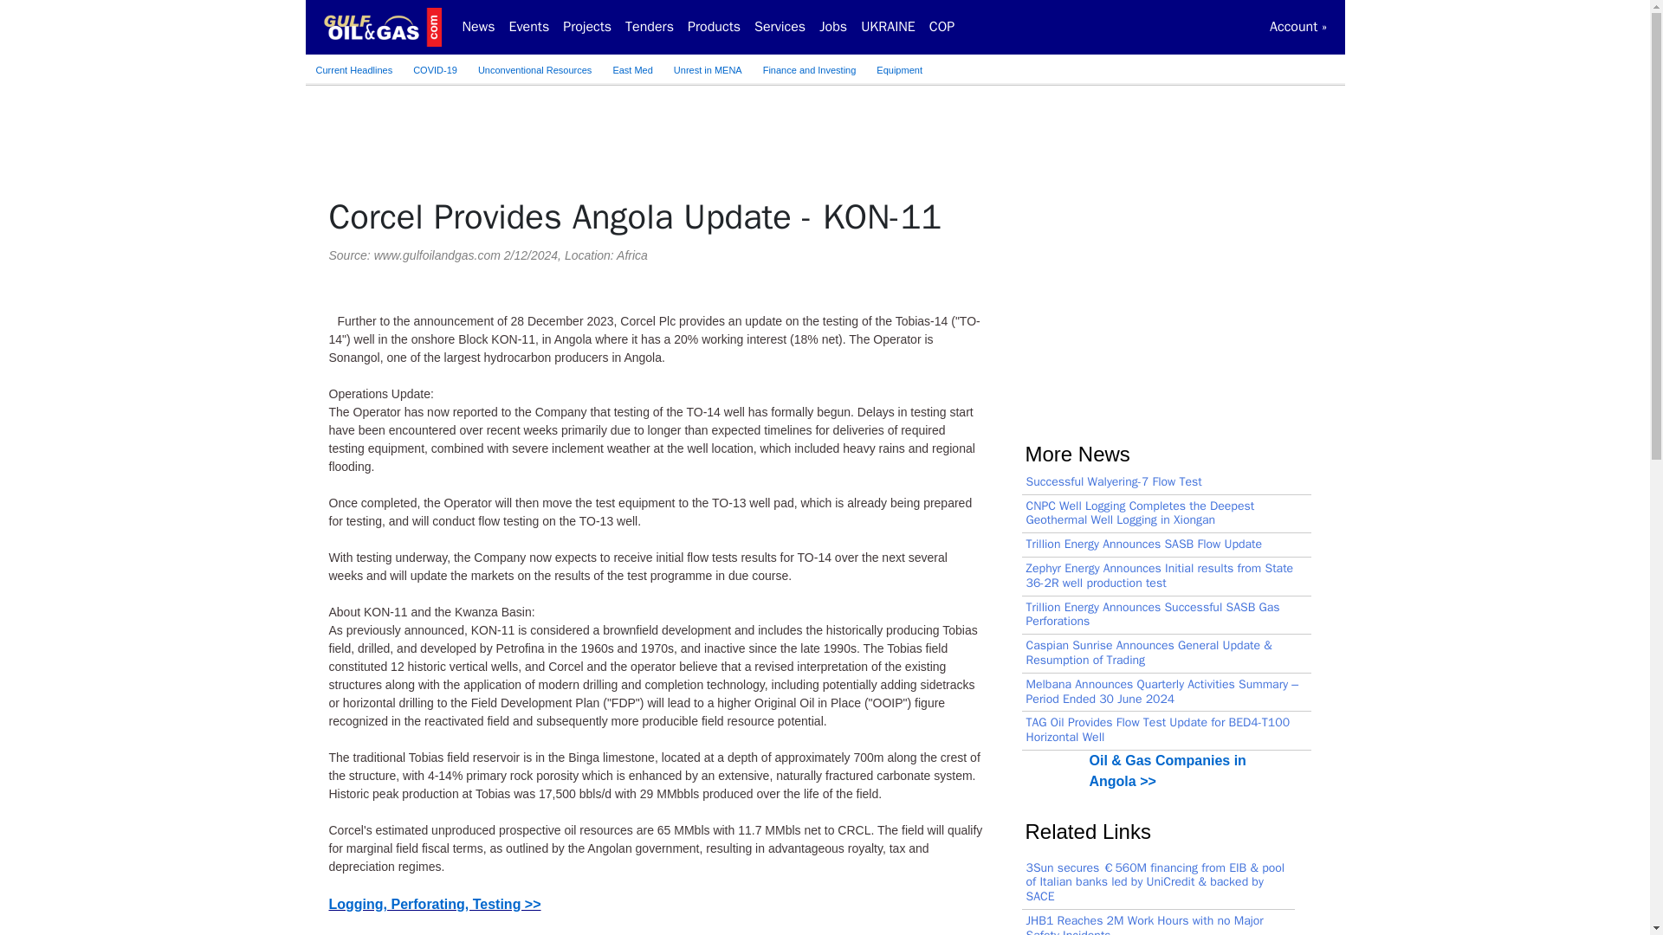  I want to click on UKRAINE, so click(889, 26).